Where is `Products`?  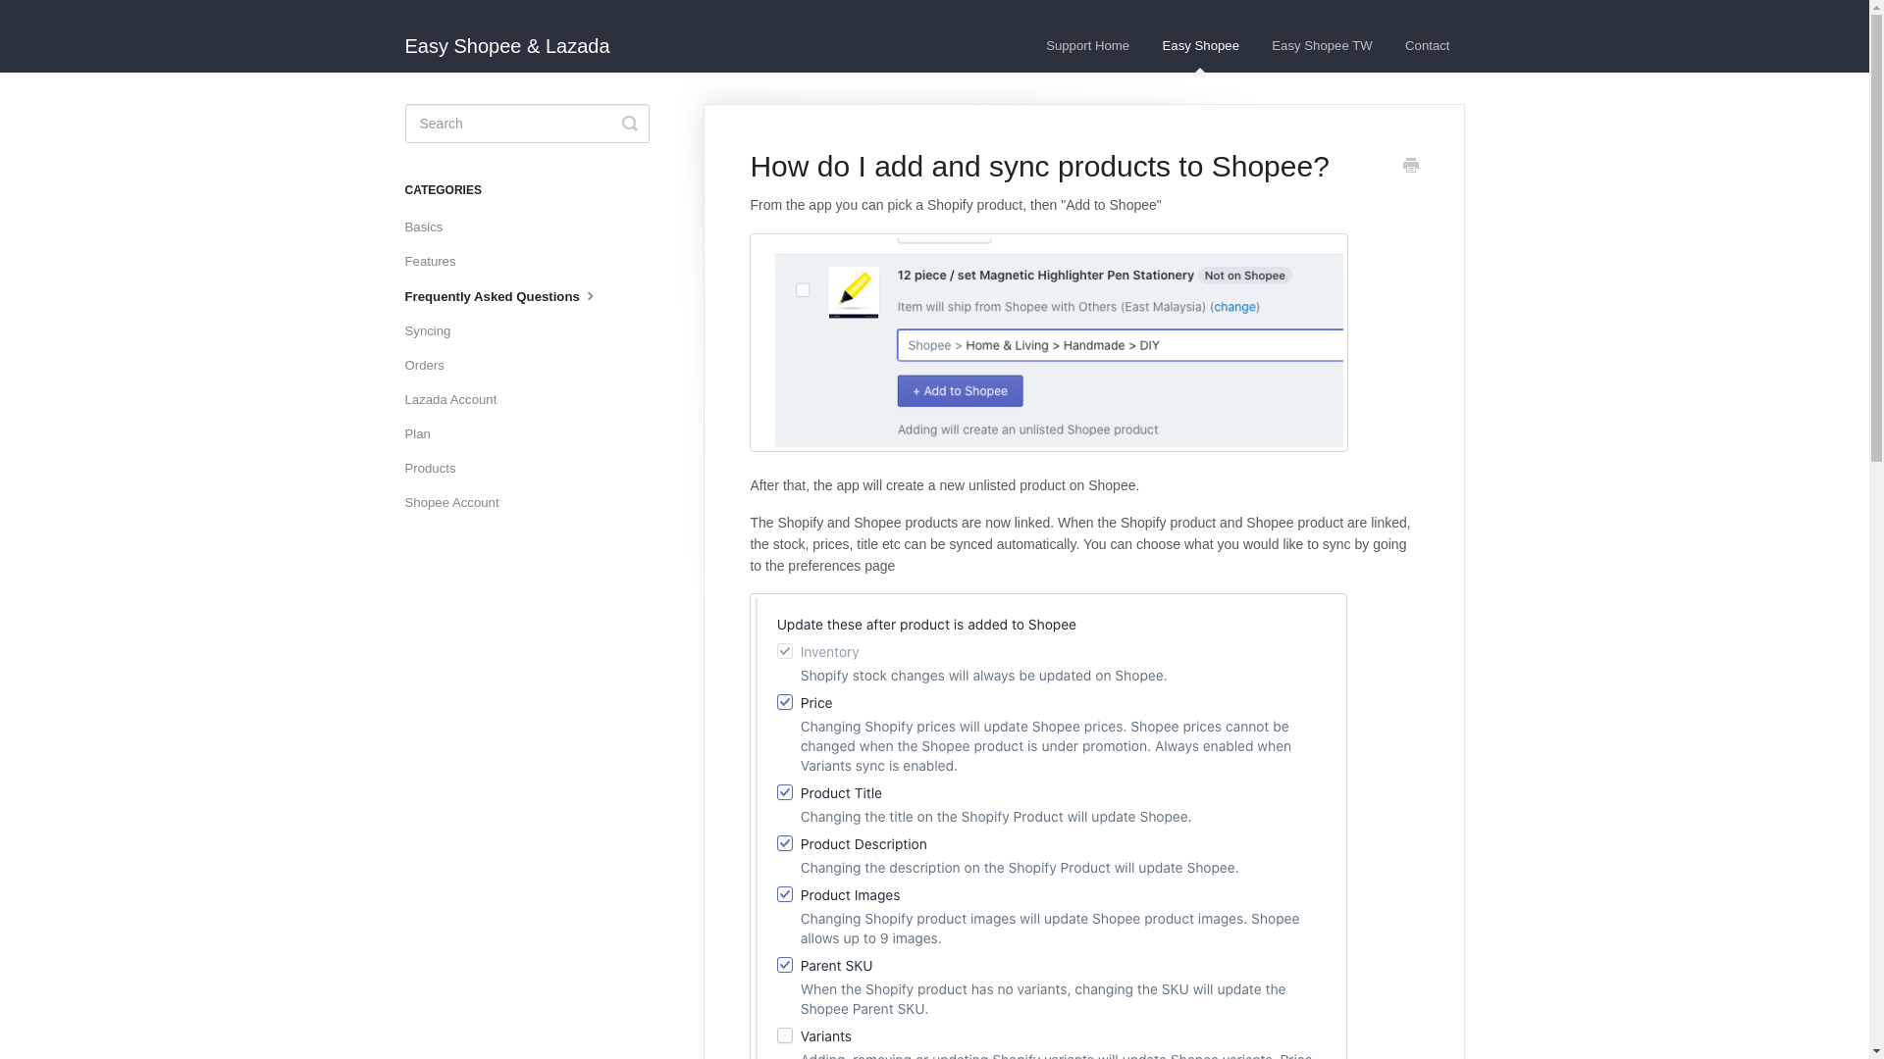
Products is located at coordinates (437, 469).